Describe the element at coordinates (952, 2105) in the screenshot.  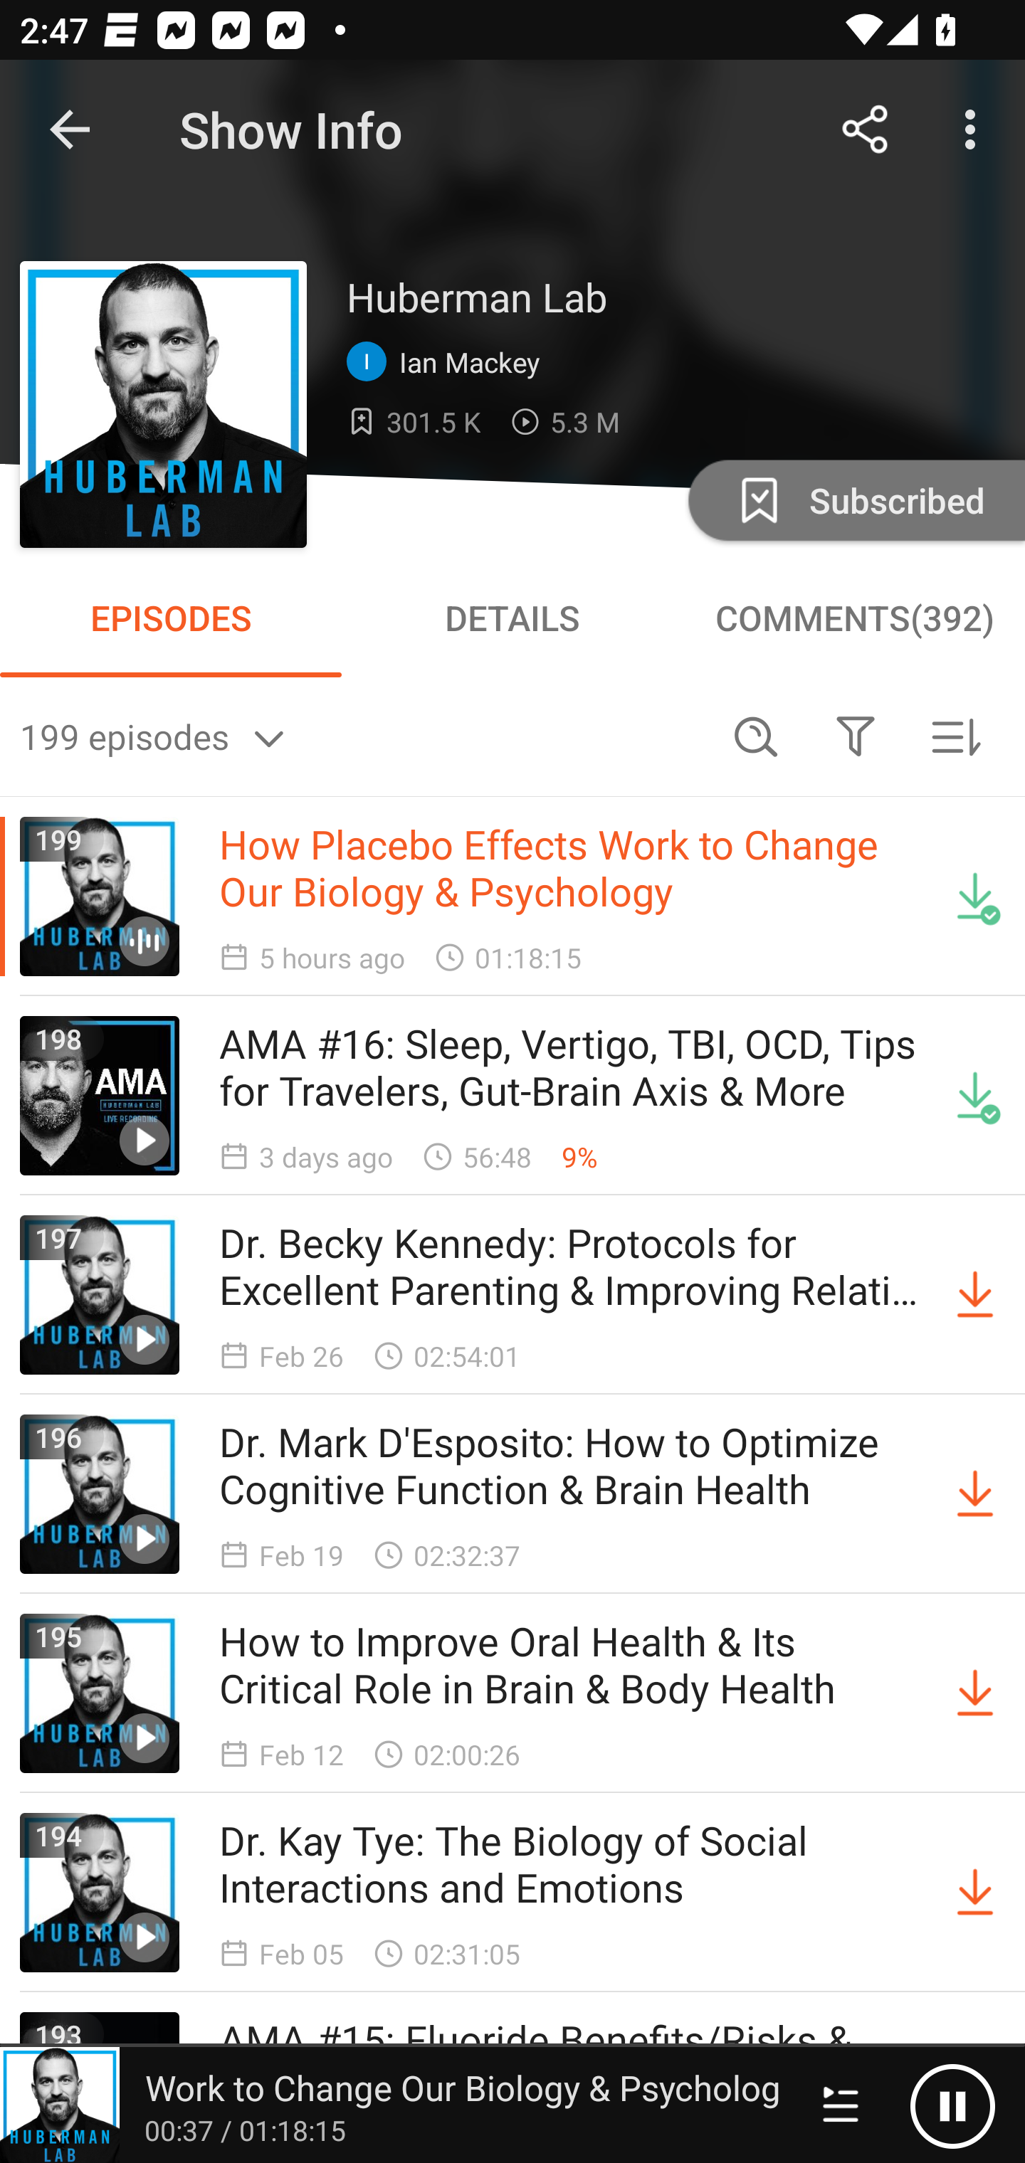
I see `Pause` at that location.